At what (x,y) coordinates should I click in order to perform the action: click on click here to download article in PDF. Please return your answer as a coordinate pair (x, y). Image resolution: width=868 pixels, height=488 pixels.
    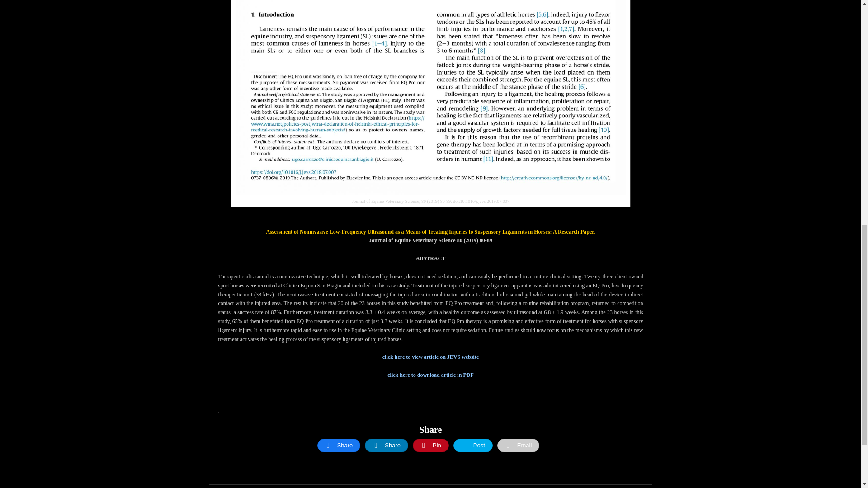
    Looking at the image, I should click on (430, 375).